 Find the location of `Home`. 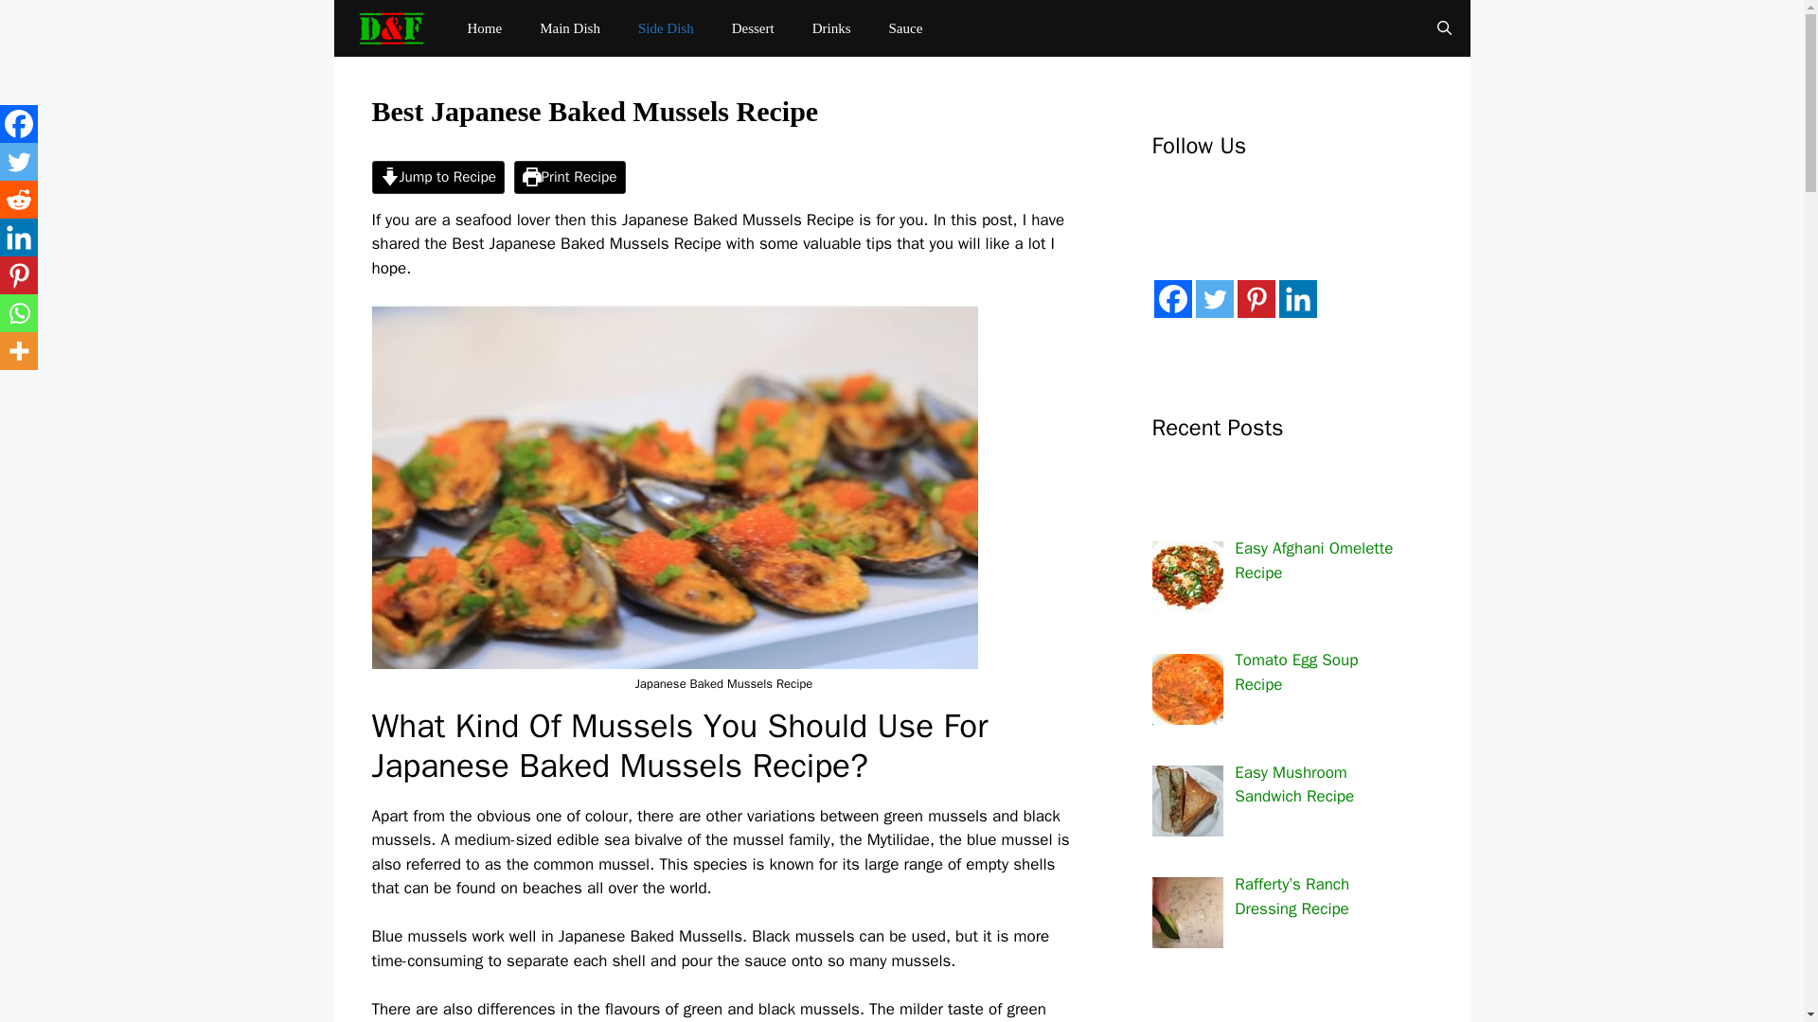

Home is located at coordinates (485, 28).